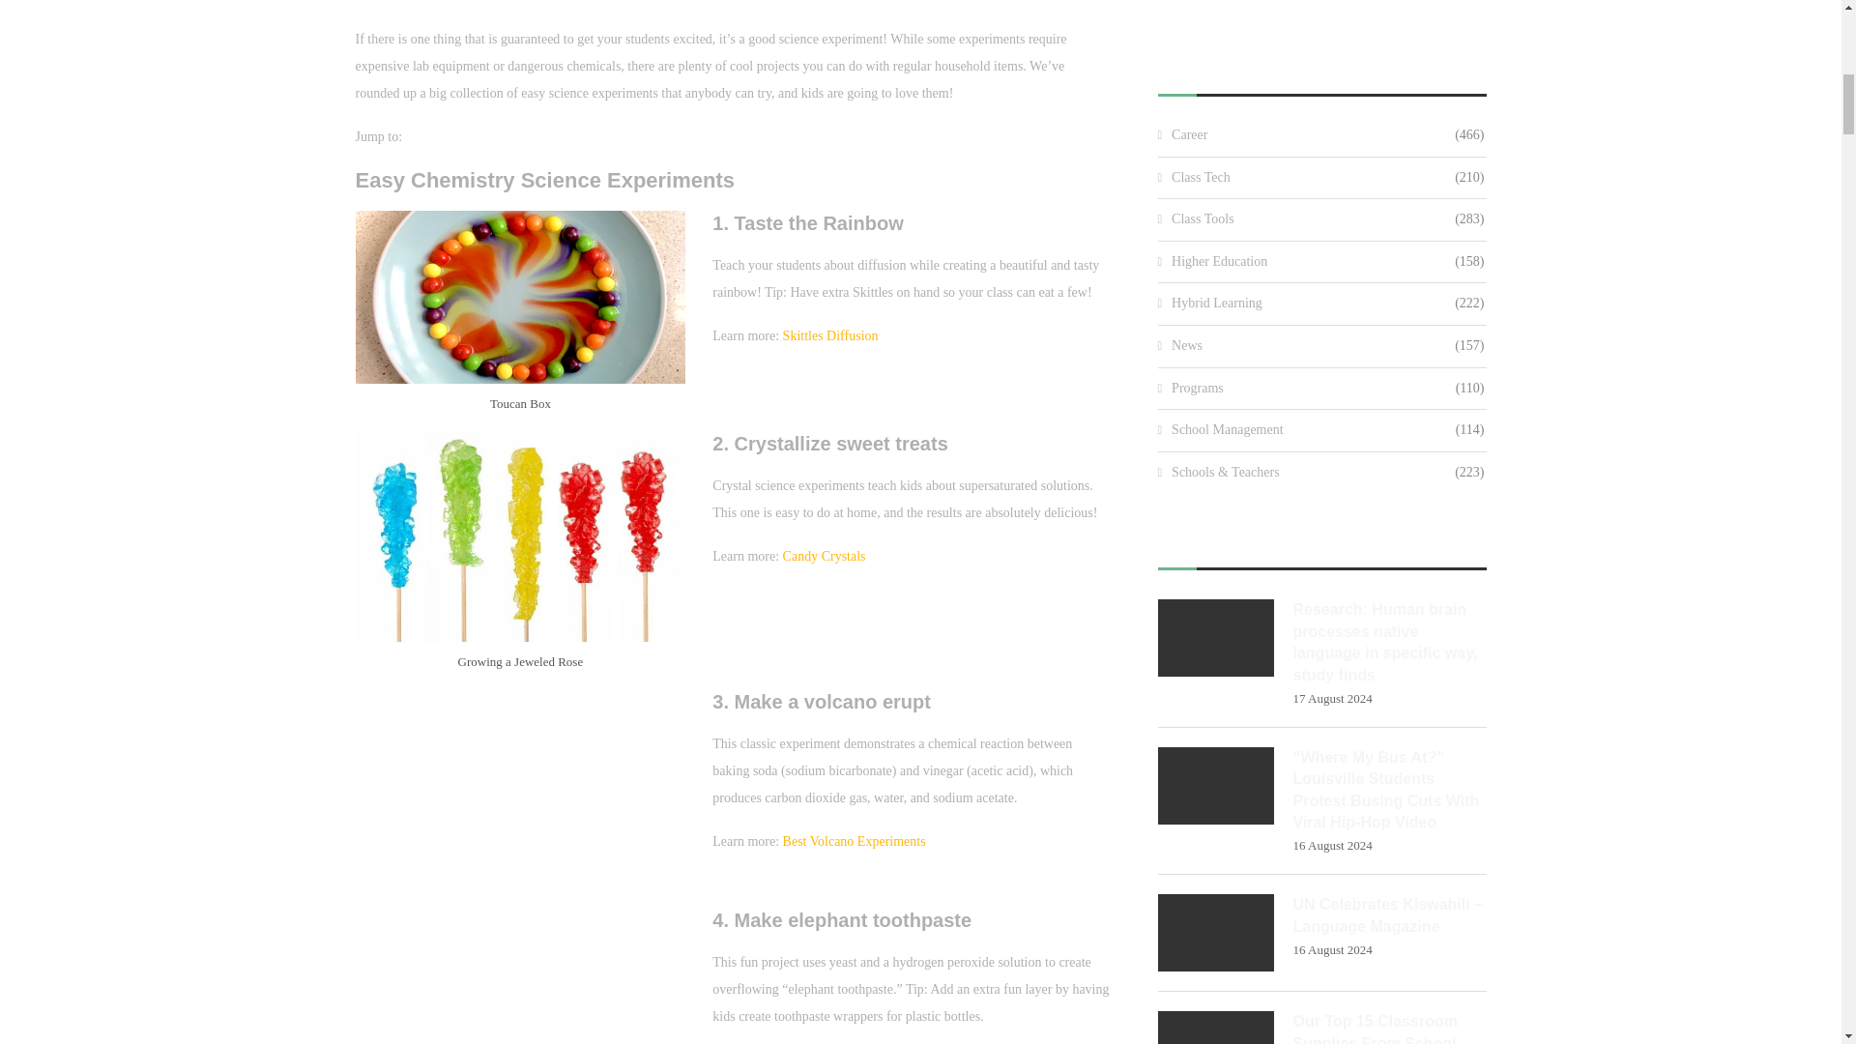 This screenshot has width=1856, height=1044. What do you see at coordinates (521, 298) in the screenshot?
I see `Skittle Experiment` at bounding box center [521, 298].